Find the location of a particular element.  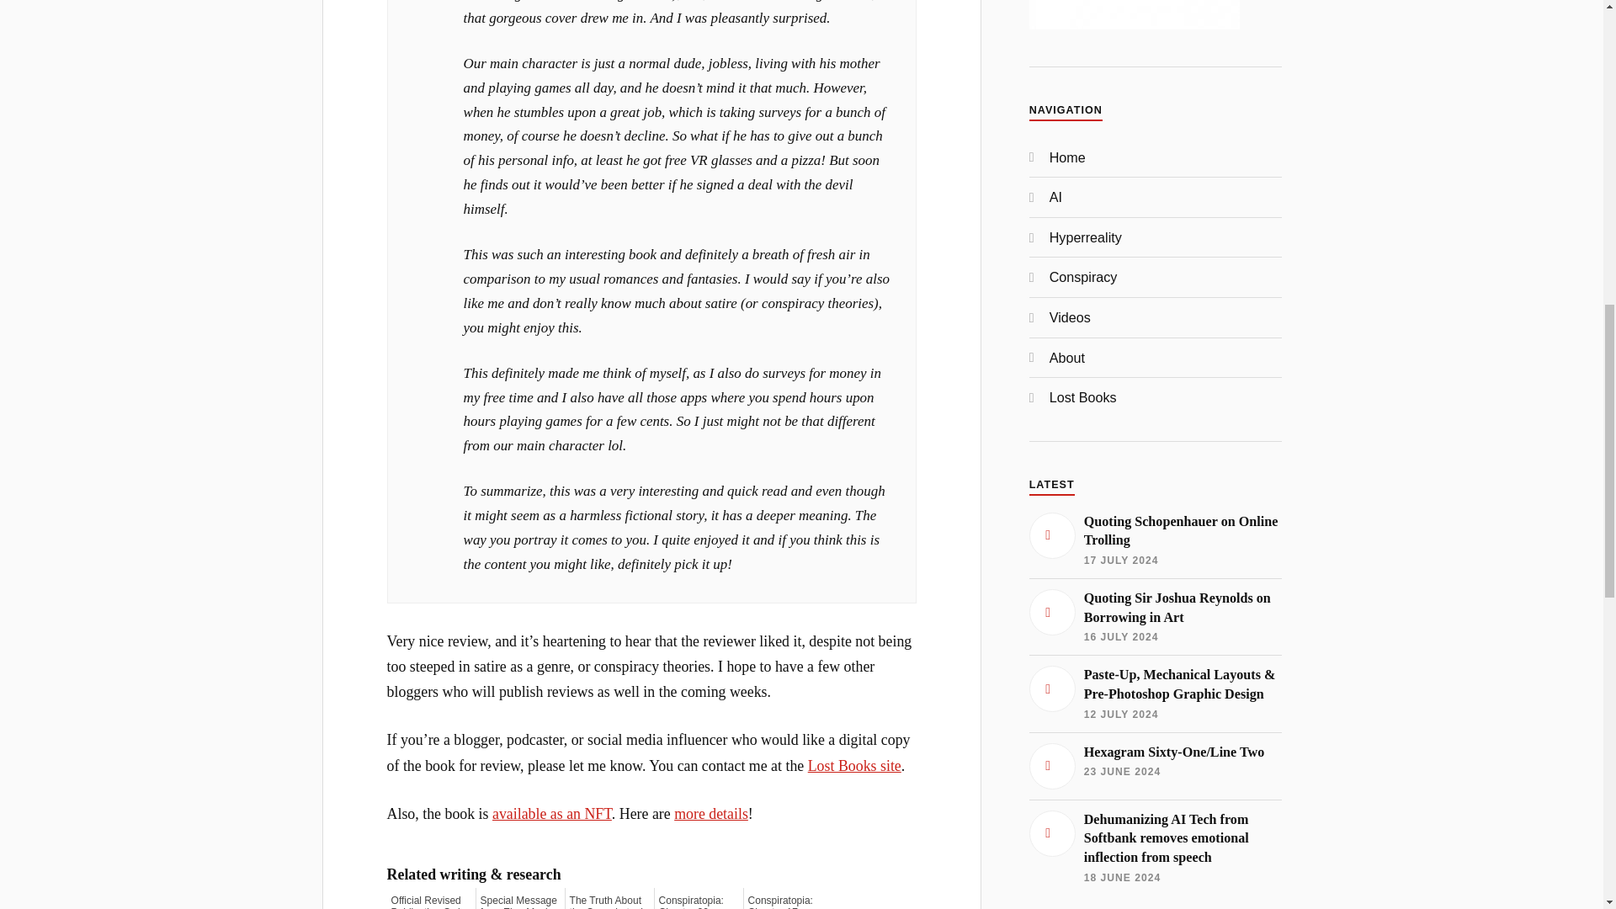

Conspiratopia: Chapter 20 is located at coordinates (699, 901).